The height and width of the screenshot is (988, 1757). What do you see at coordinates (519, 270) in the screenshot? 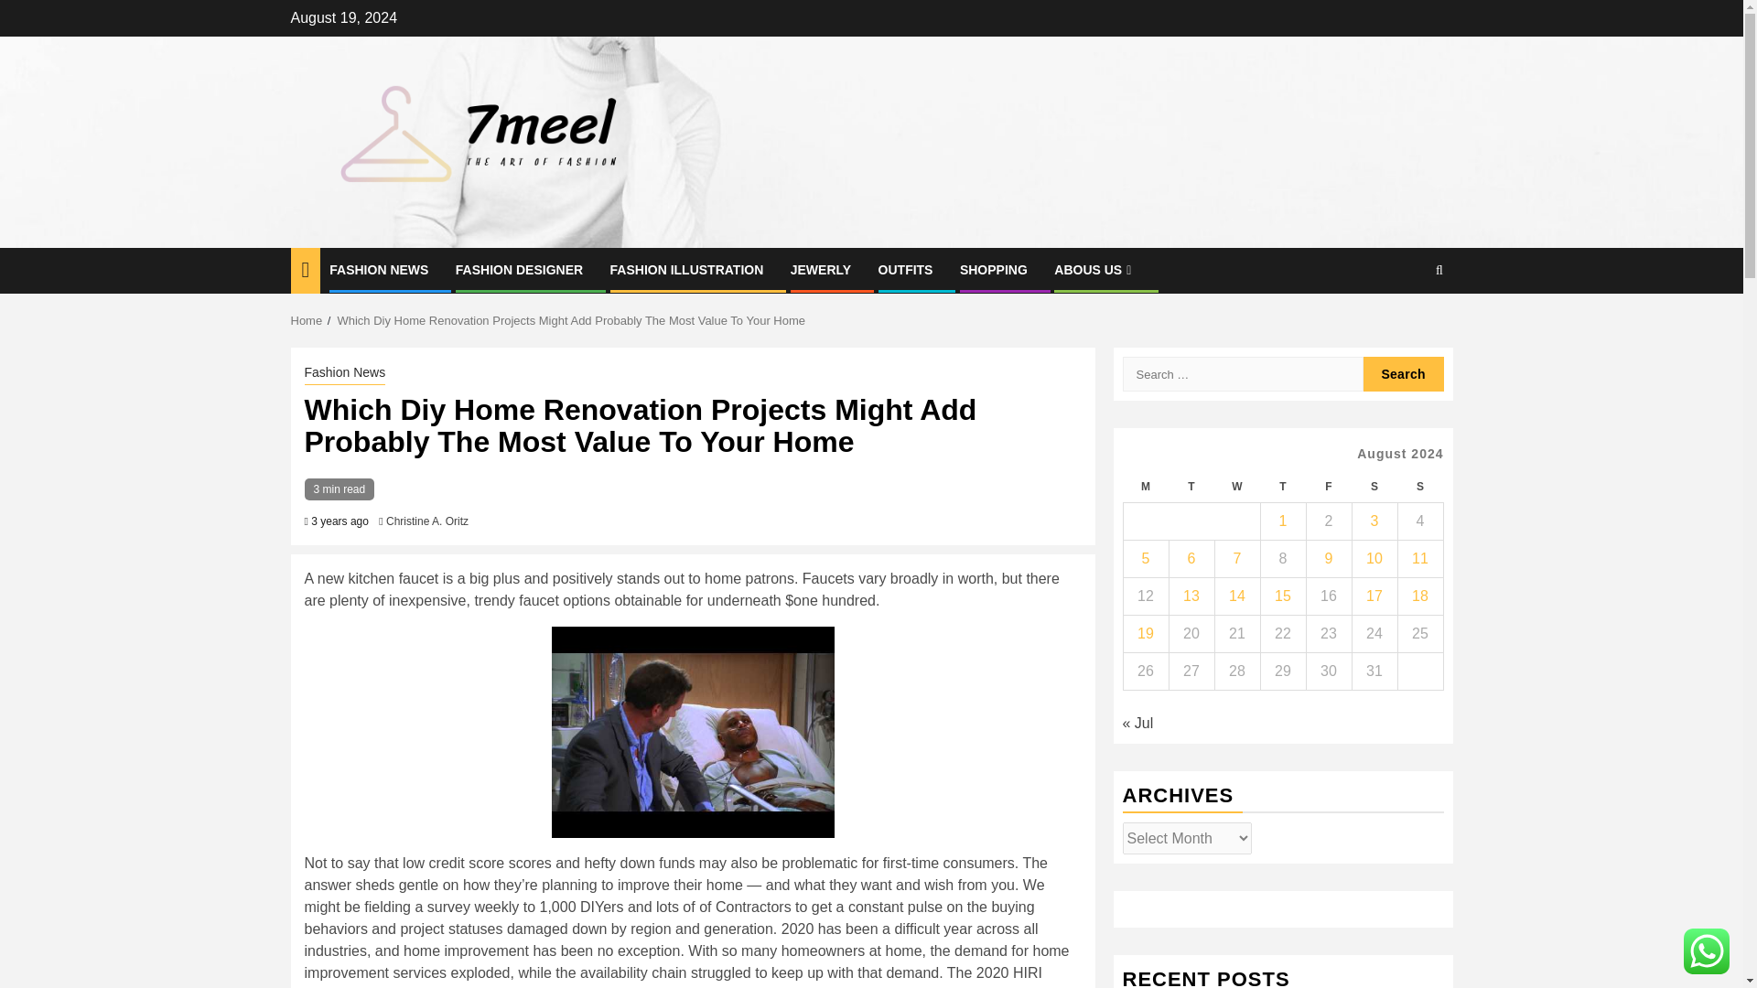
I see `FASHION DESIGNER` at bounding box center [519, 270].